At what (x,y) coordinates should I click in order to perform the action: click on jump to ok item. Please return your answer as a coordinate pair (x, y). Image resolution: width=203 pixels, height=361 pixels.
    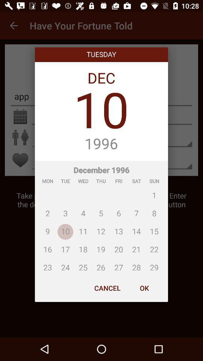
    Looking at the image, I should click on (144, 288).